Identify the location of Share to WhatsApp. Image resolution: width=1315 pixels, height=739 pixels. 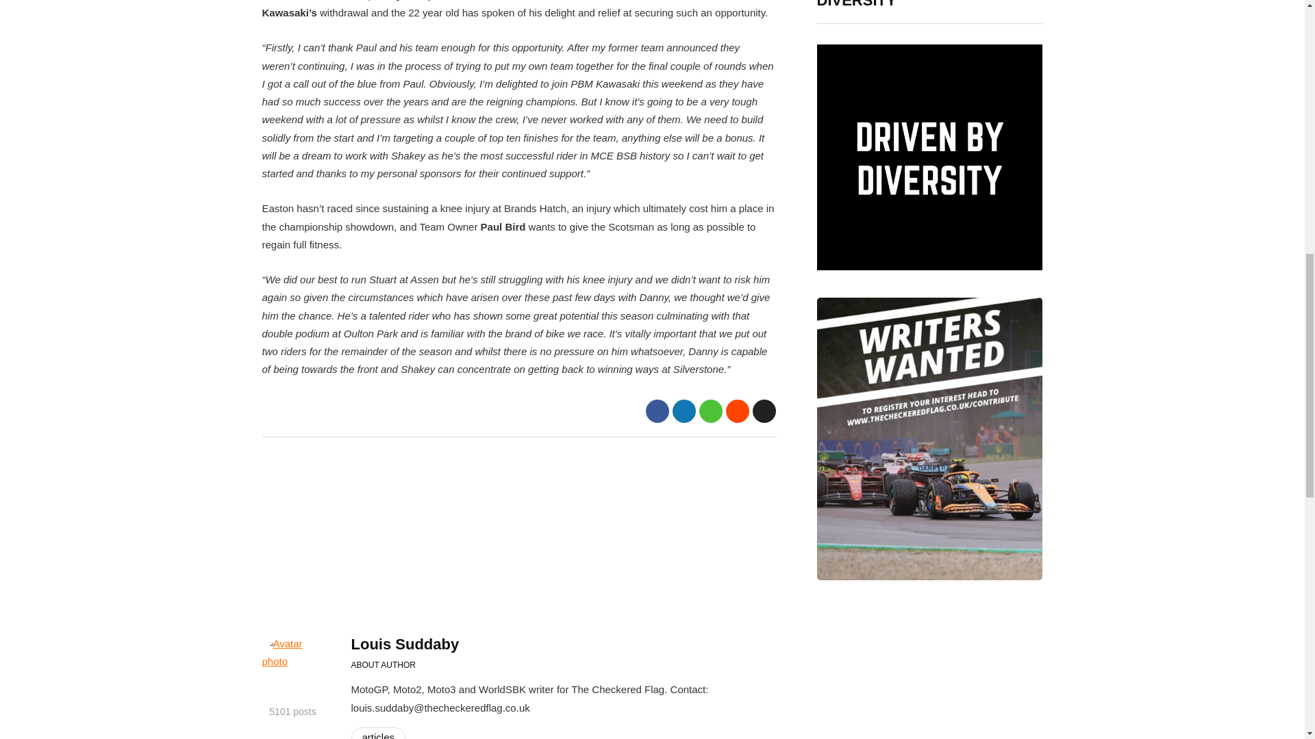
(710, 411).